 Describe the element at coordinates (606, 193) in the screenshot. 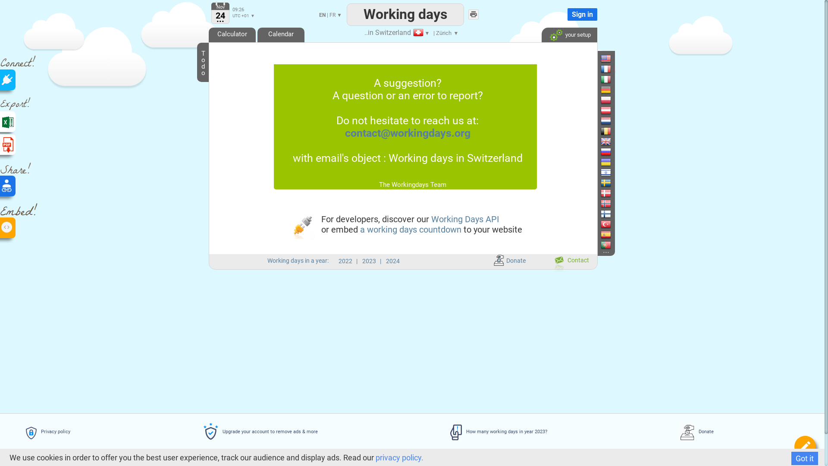

I see `Workings Days in Denmark` at that location.